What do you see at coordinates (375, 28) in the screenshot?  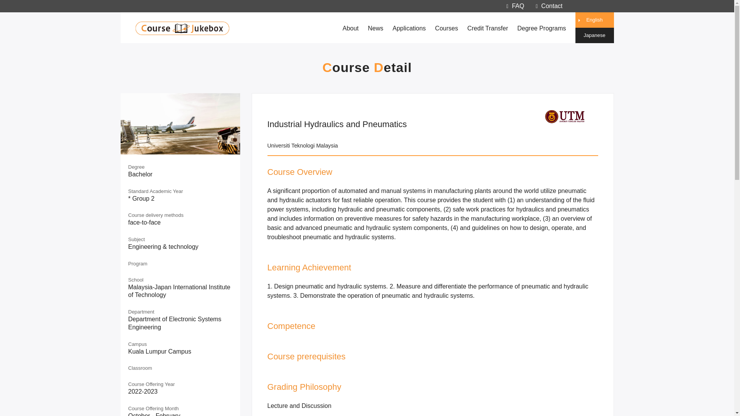 I see `News` at bounding box center [375, 28].